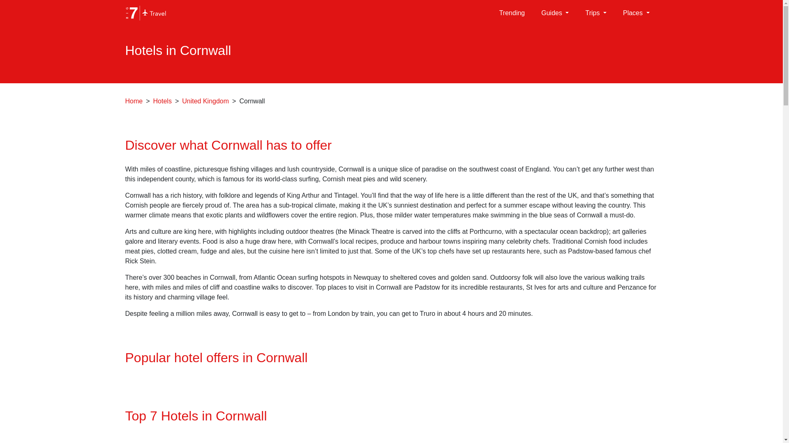  What do you see at coordinates (595, 13) in the screenshot?
I see `Trips` at bounding box center [595, 13].